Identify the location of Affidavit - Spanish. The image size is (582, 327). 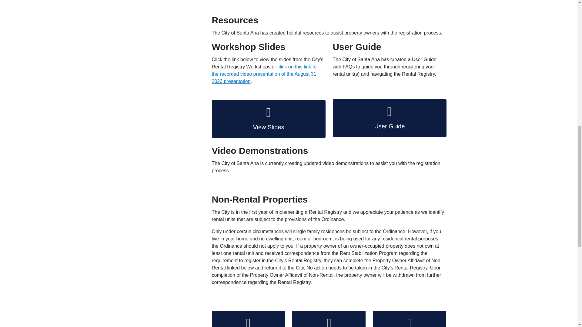
(329, 319).